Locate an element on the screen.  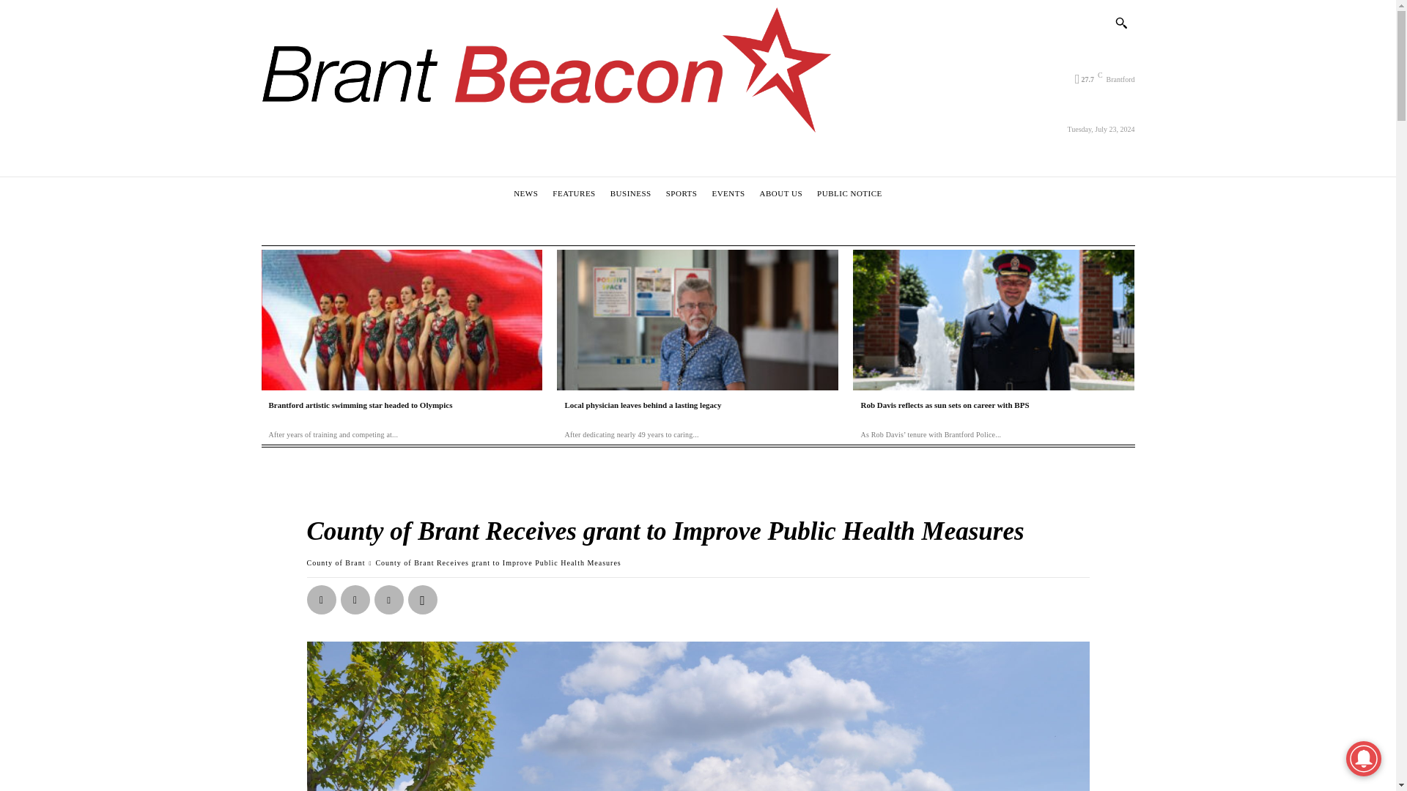
SPORTS is located at coordinates (682, 193).